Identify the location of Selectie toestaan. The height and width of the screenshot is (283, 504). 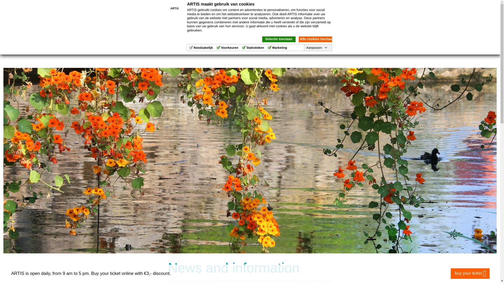
(279, 39).